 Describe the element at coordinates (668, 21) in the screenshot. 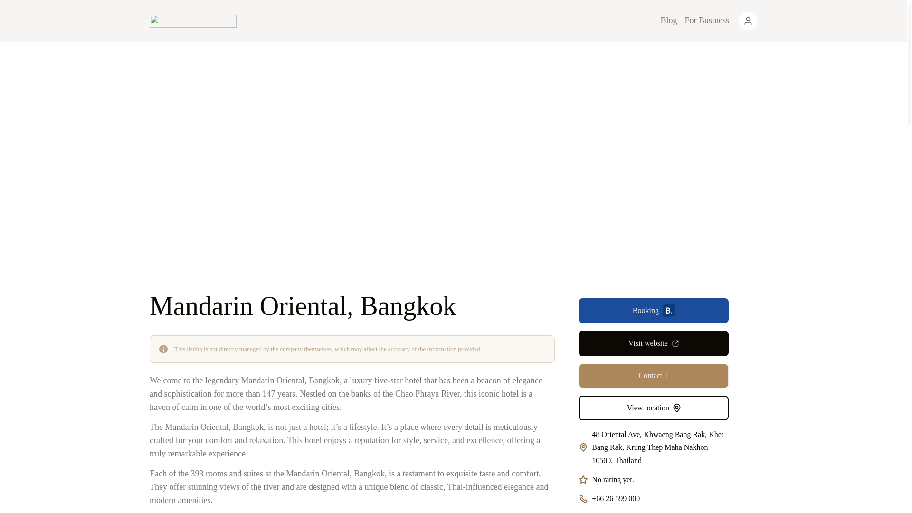

I see `Blog` at that location.